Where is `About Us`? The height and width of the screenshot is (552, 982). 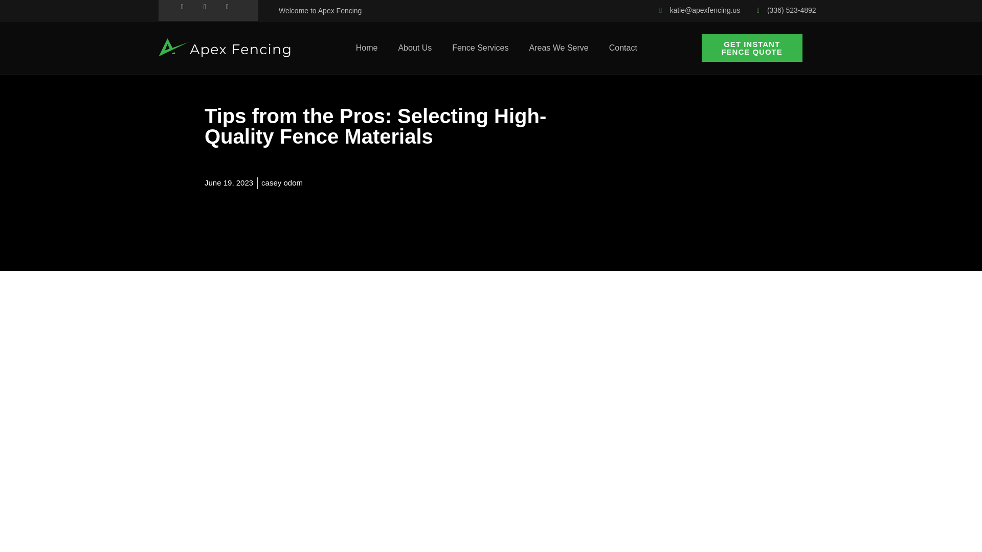
About Us is located at coordinates (415, 48).